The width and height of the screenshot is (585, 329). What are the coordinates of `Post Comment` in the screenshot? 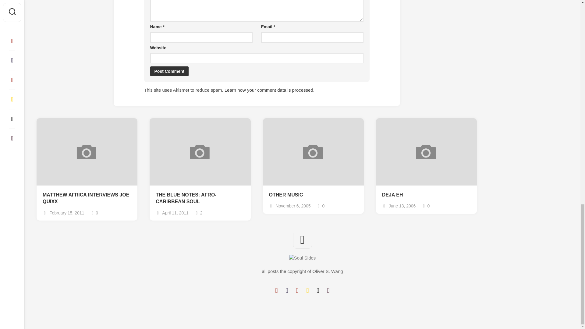 It's located at (169, 71).